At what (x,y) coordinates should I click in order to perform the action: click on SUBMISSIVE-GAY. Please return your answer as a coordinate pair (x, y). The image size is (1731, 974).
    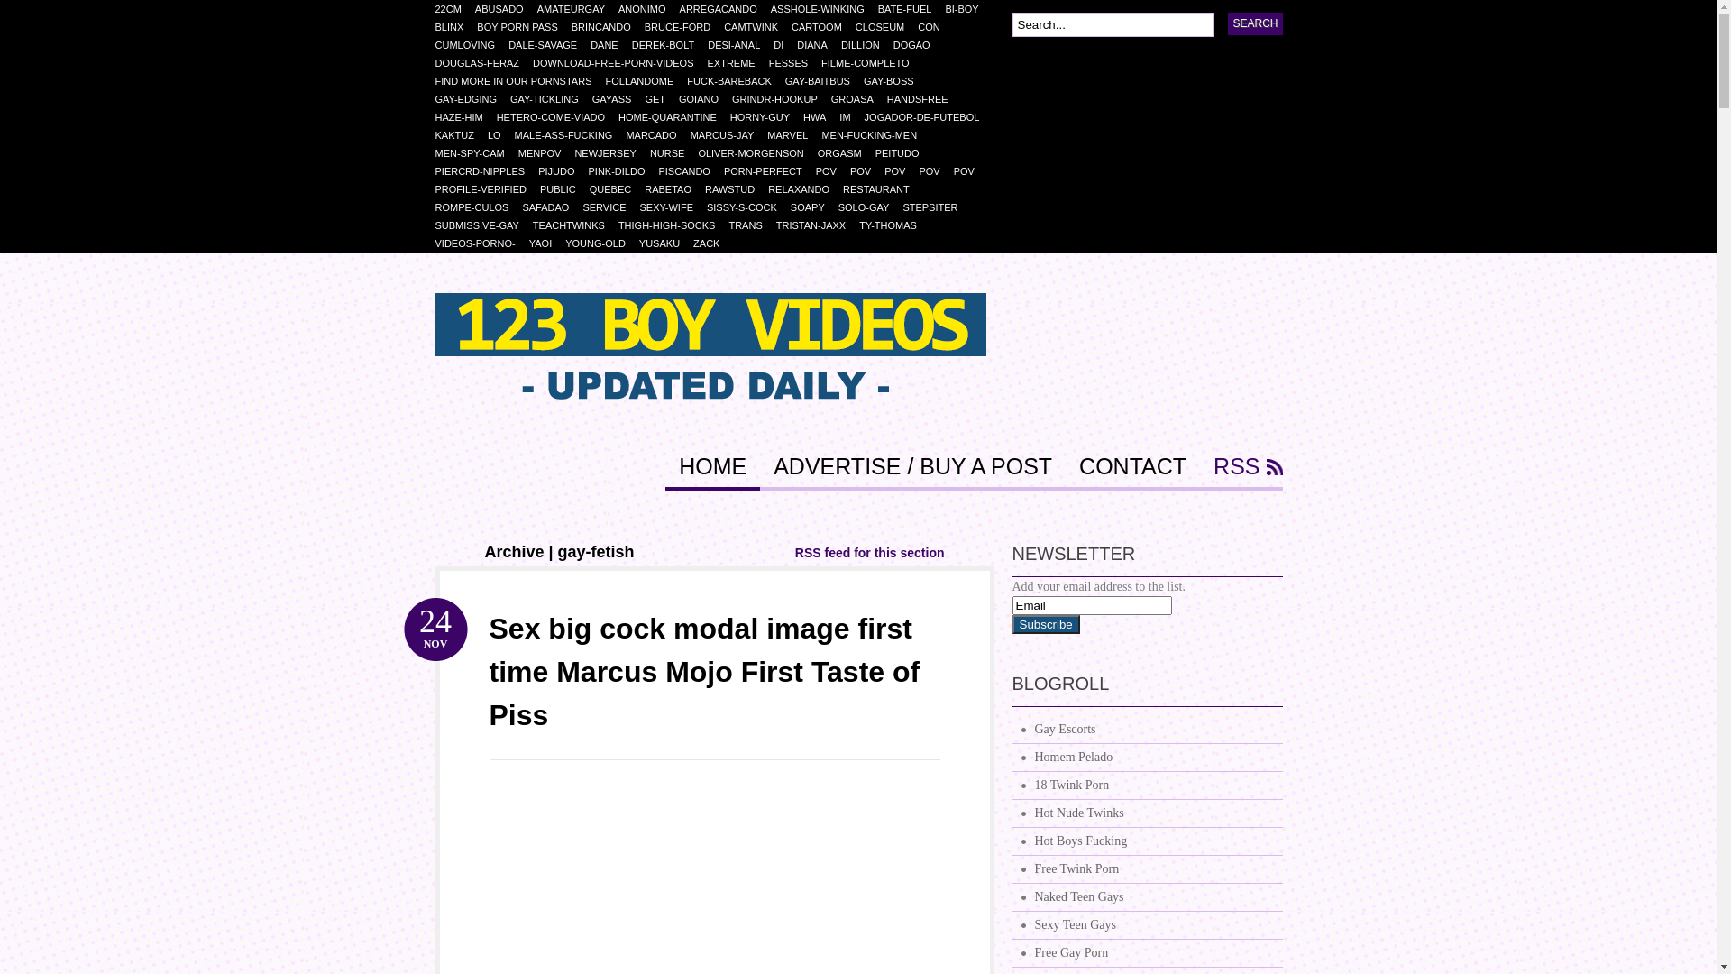
    Looking at the image, I should click on (483, 225).